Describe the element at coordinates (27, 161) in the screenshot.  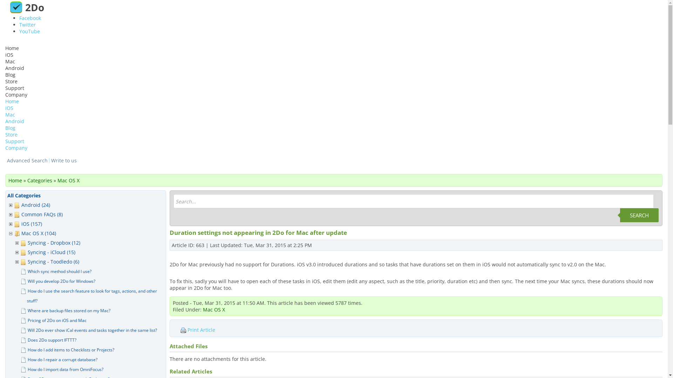
I see `Advanced Search` at that location.